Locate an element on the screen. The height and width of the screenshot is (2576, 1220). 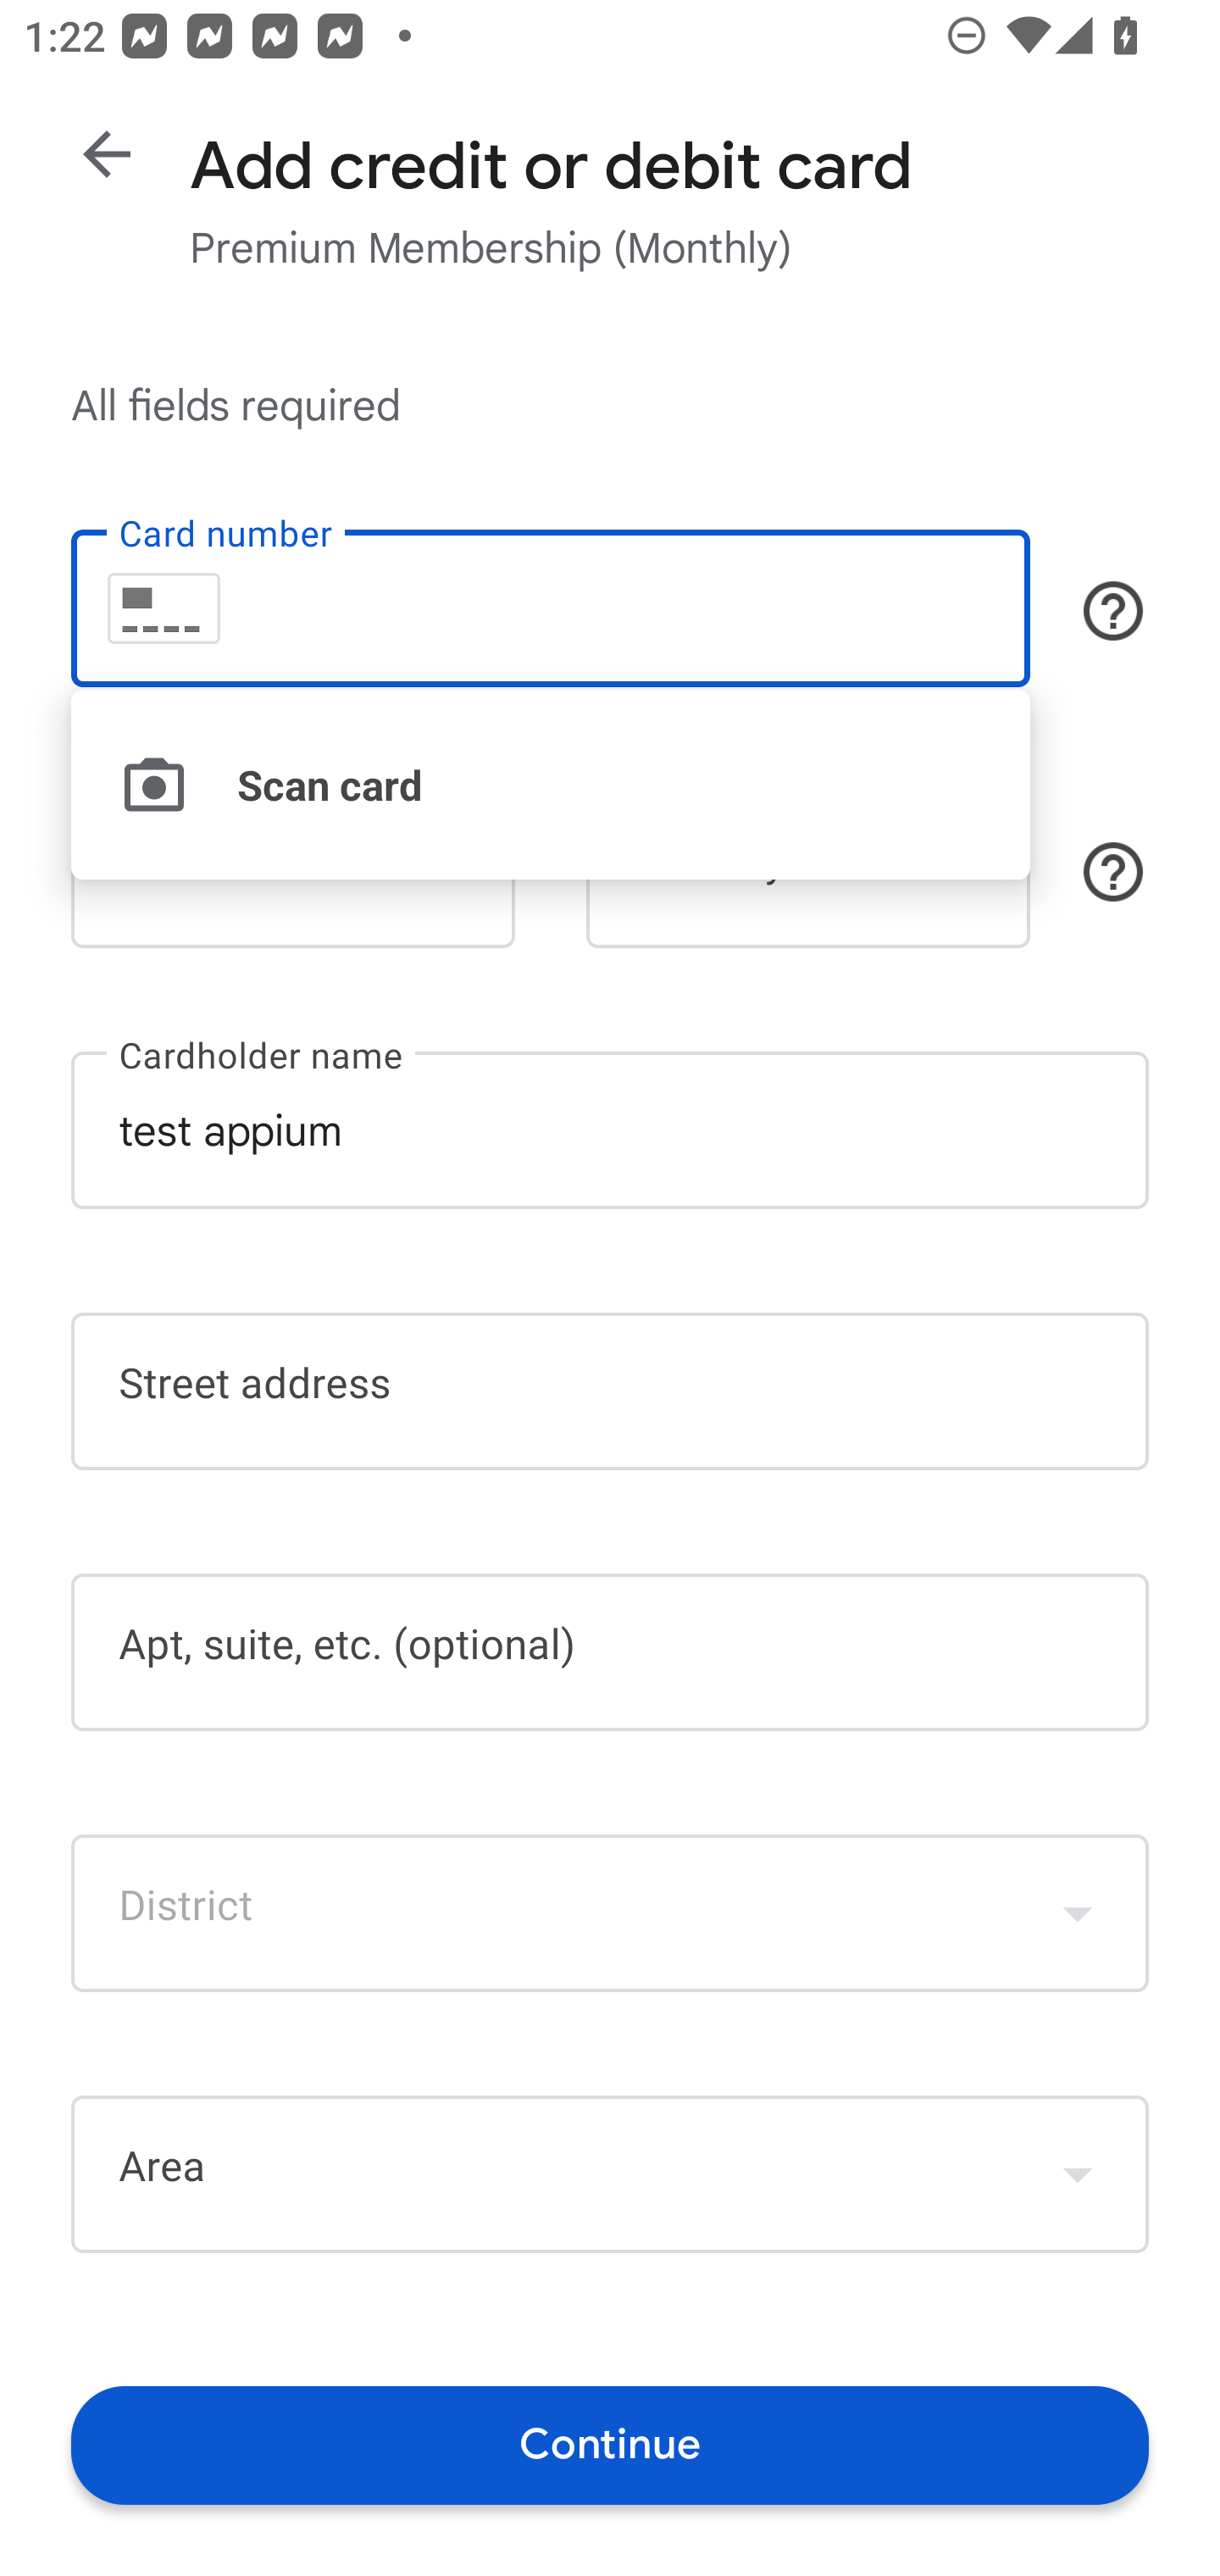
Show dropdown menu is located at coordinates (1078, 1912).